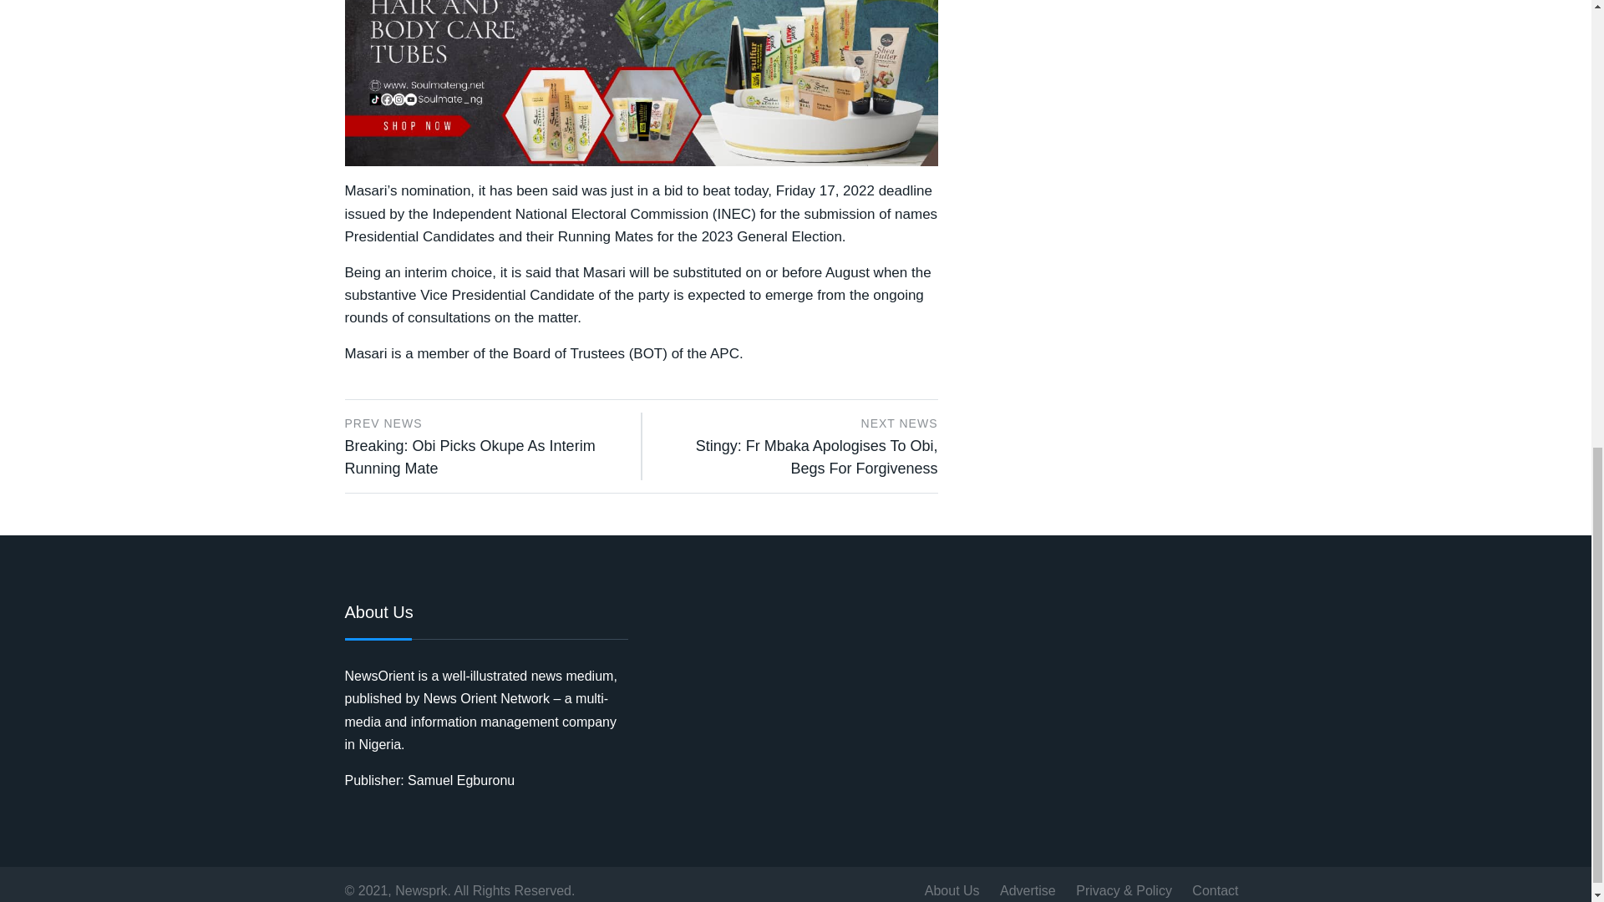 This screenshot has height=902, width=1604. I want to click on Contact, so click(1215, 890).